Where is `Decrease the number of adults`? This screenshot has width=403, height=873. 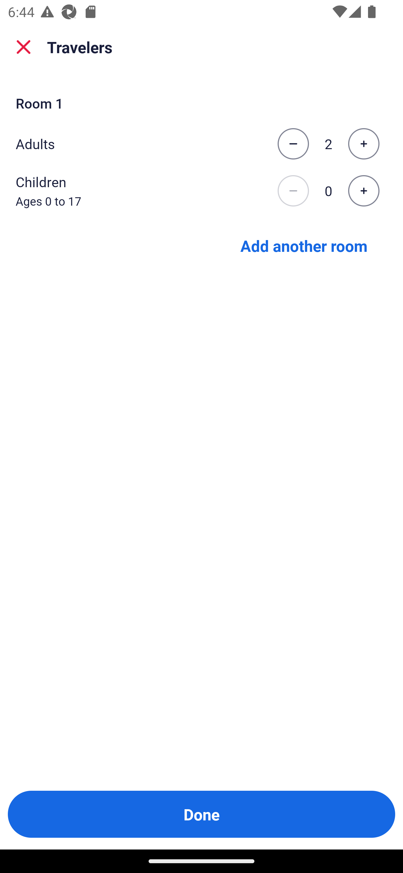 Decrease the number of adults is located at coordinates (293, 144).